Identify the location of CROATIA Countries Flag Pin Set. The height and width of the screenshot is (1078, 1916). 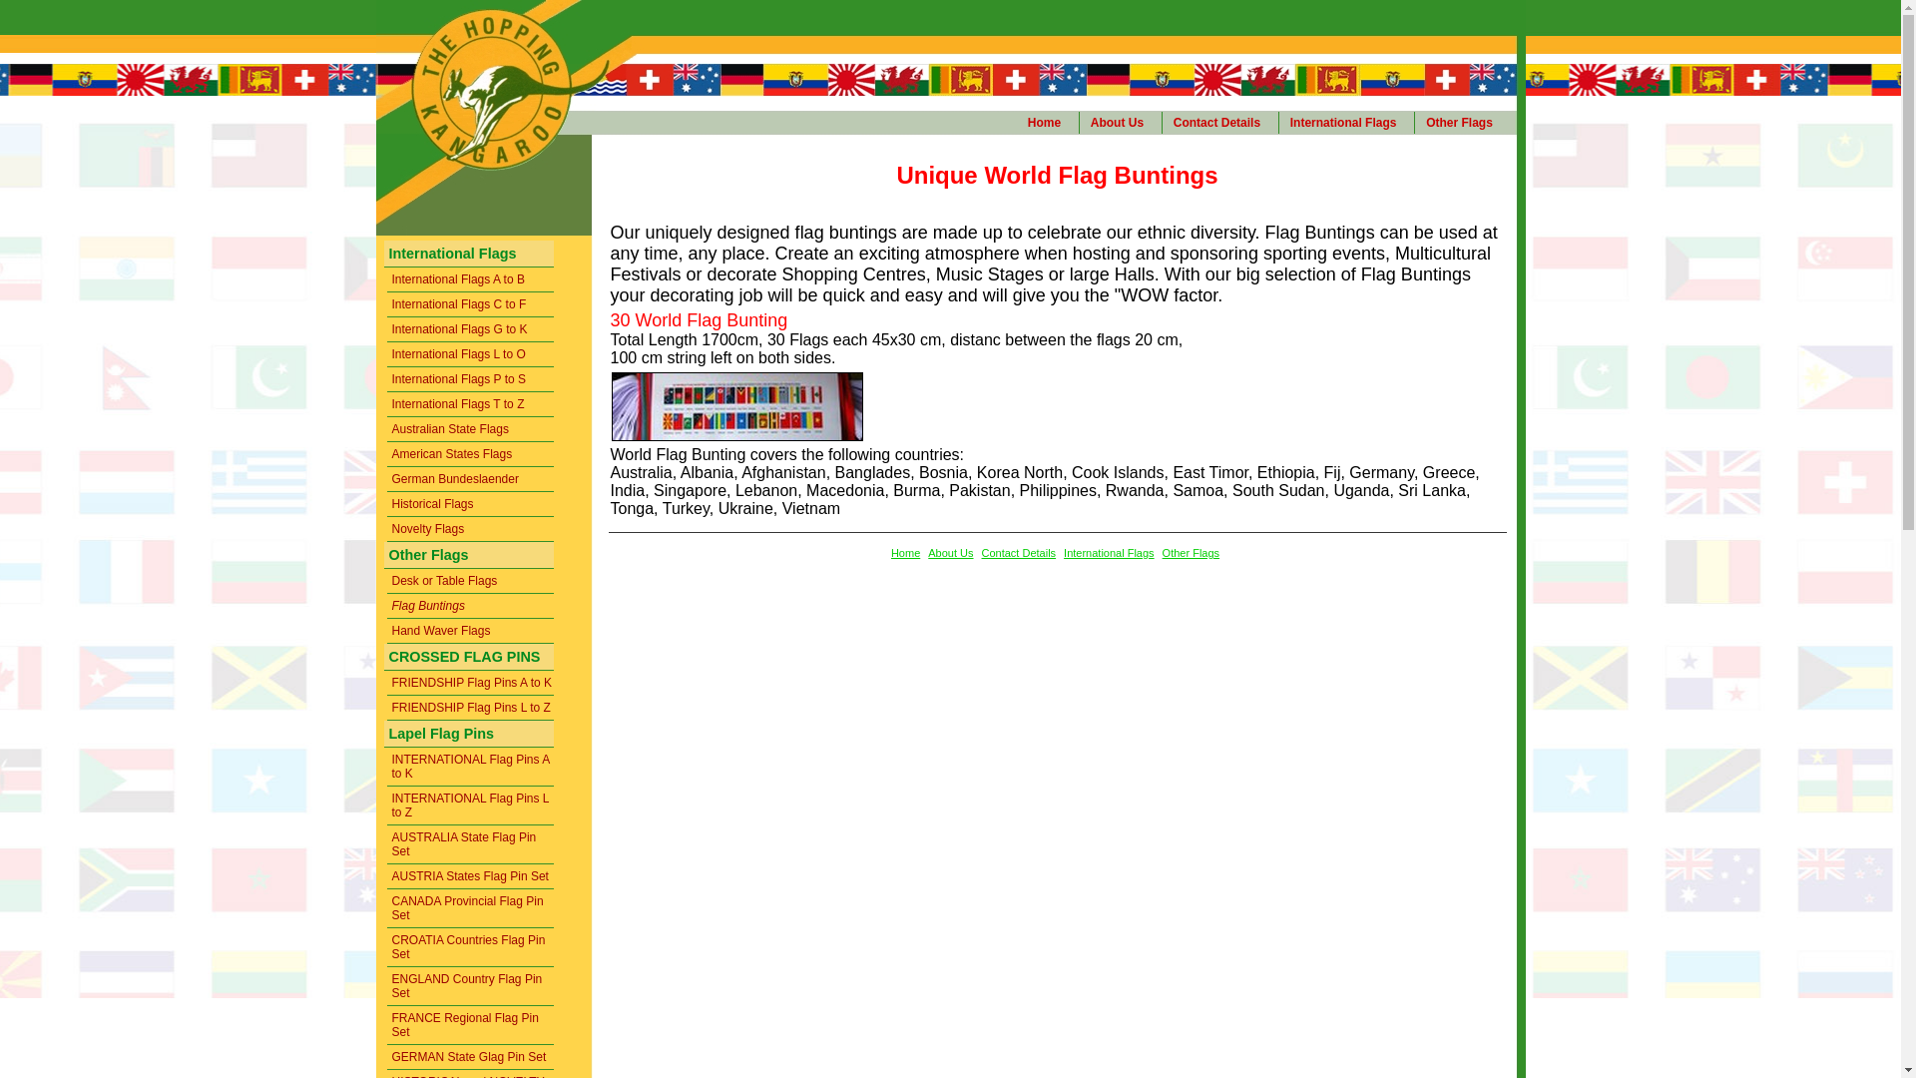
(471, 948).